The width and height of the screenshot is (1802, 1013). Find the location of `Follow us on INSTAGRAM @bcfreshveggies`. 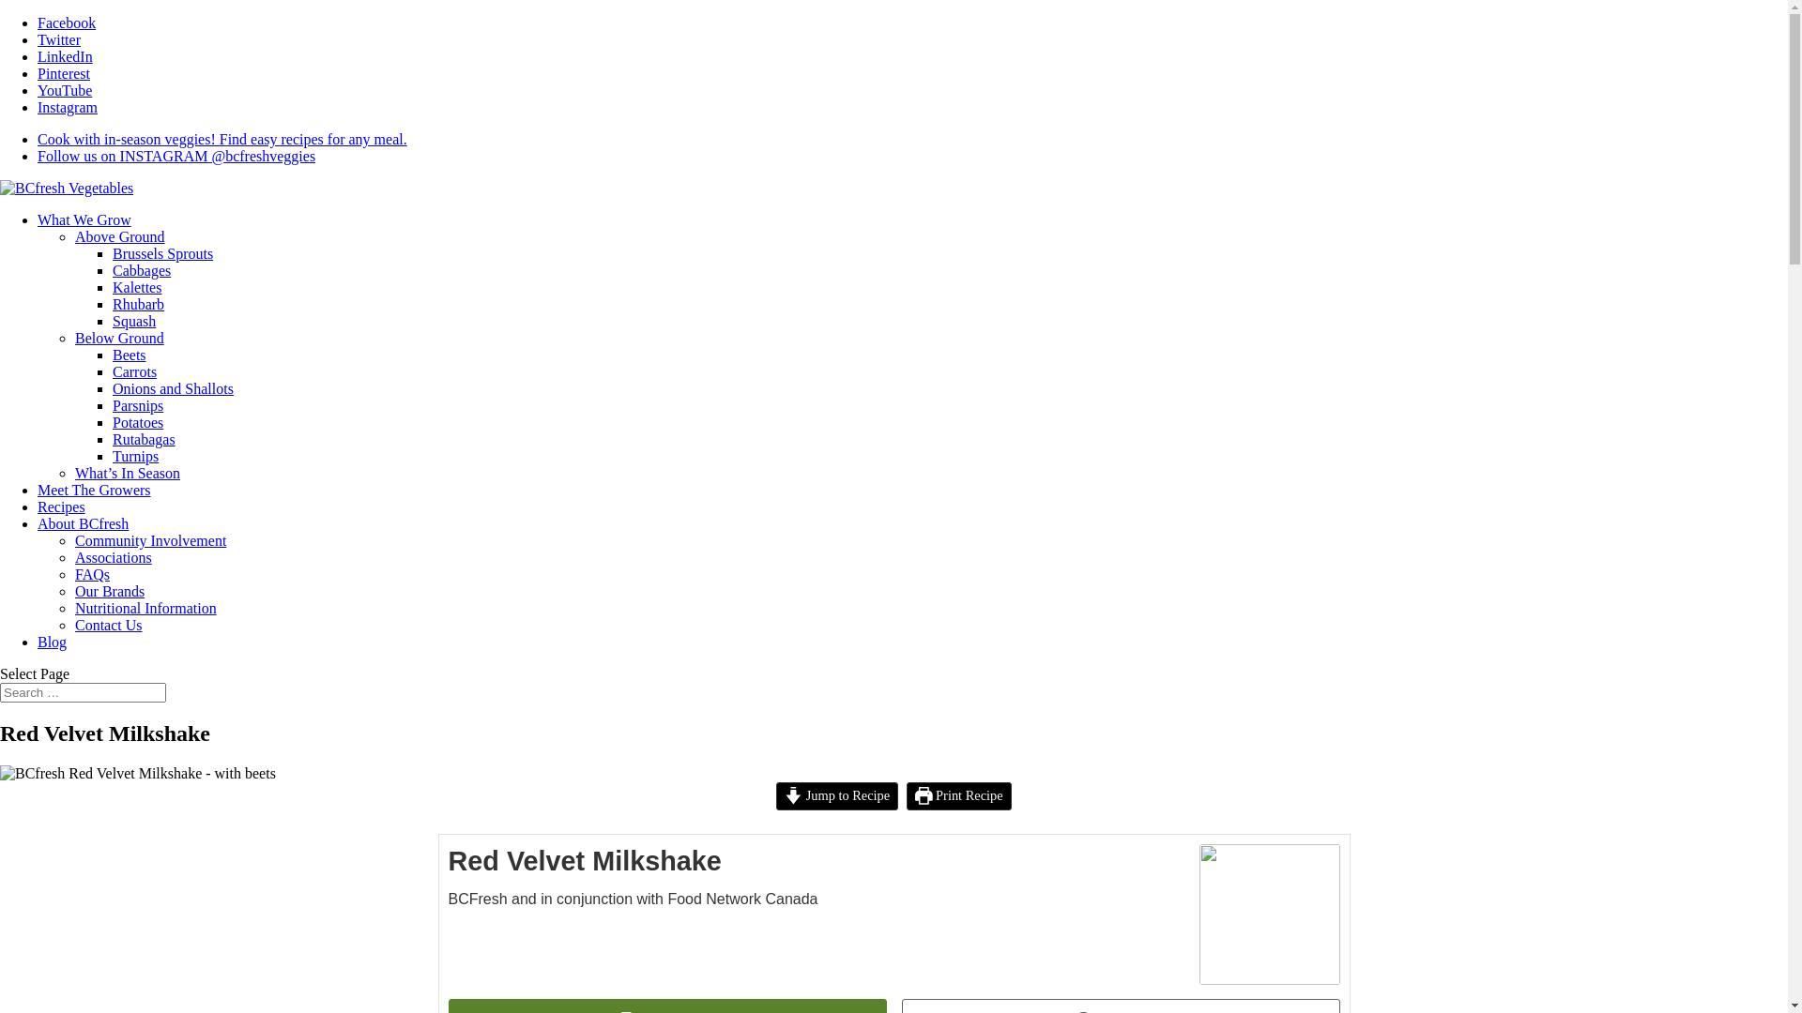

Follow us on INSTAGRAM @bcfreshveggies is located at coordinates (176, 156).